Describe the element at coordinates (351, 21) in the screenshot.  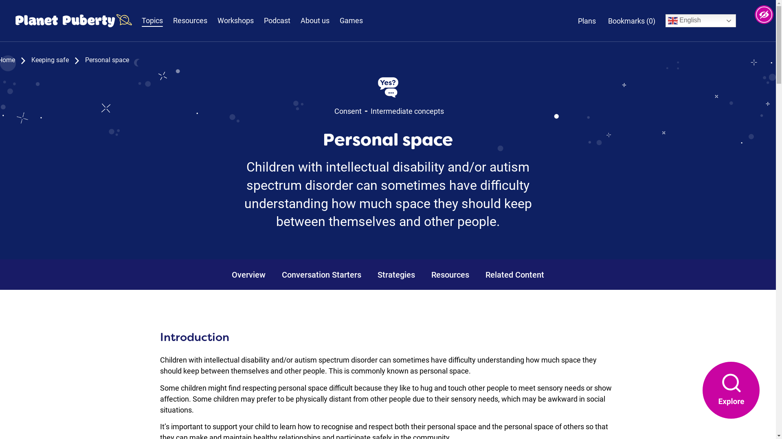
I see `Games` at that location.